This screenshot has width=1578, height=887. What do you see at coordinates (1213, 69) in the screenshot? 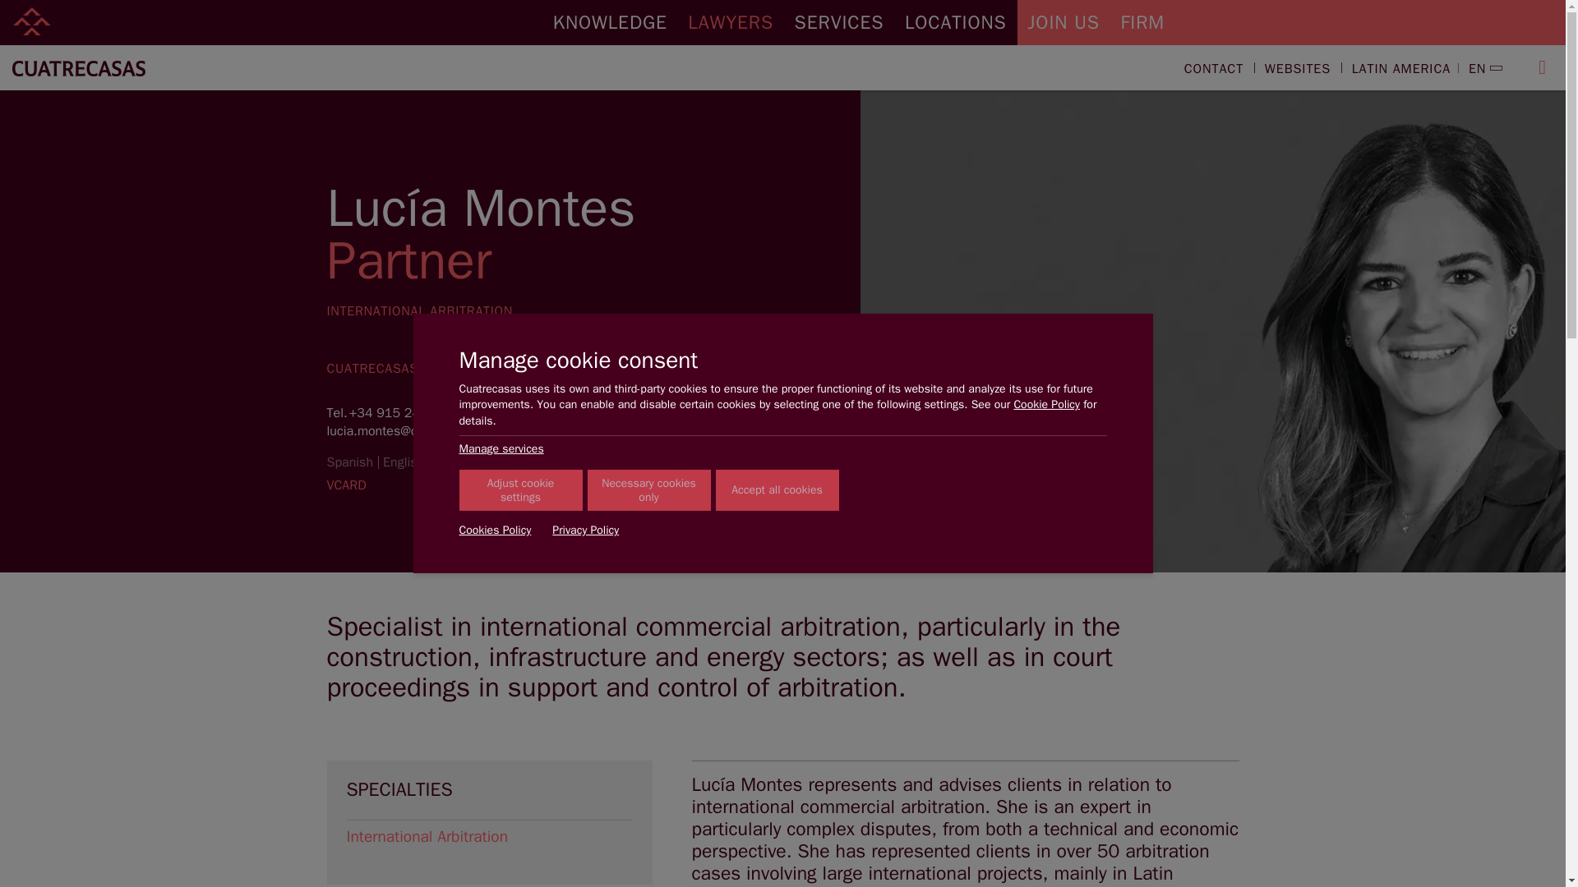
I see `CONTACT` at bounding box center [1213, 69].